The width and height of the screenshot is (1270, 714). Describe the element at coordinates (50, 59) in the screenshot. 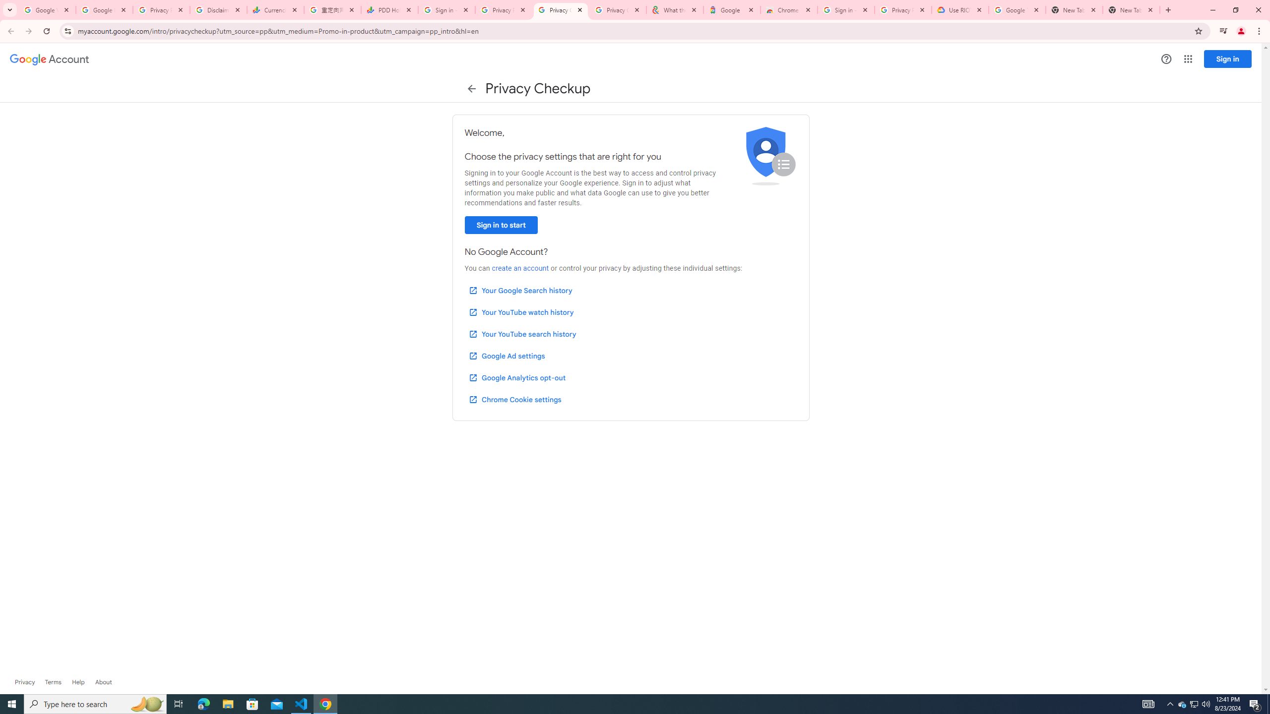

I see `Google Account settings` at that location.